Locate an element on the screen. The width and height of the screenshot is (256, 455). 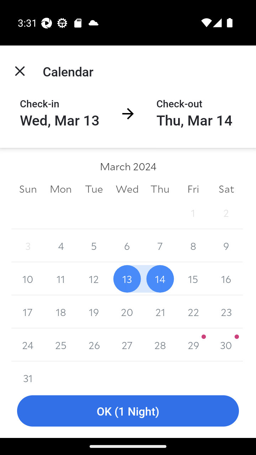
Sun is located at coordinates (28, 188).